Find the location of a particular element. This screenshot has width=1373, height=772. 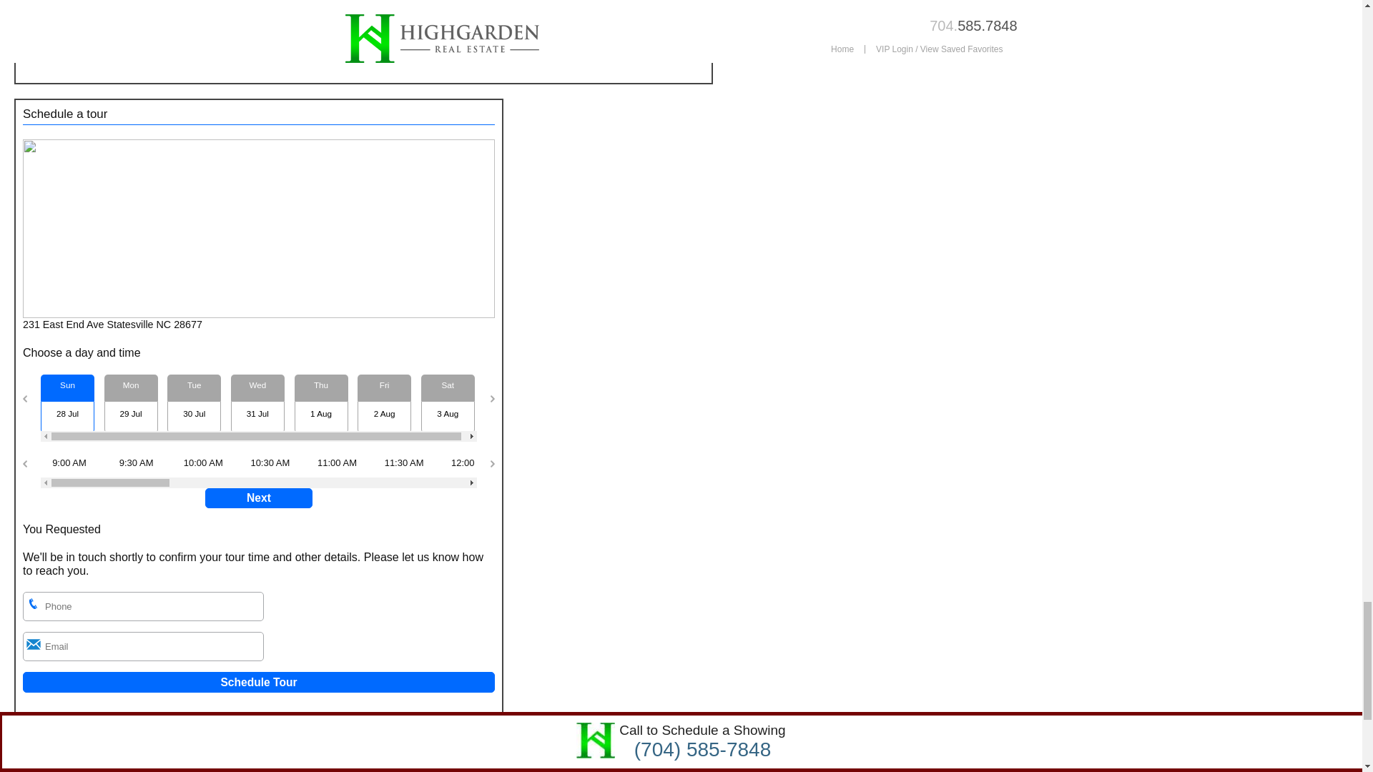

Next is located at coordinates (259, 498).